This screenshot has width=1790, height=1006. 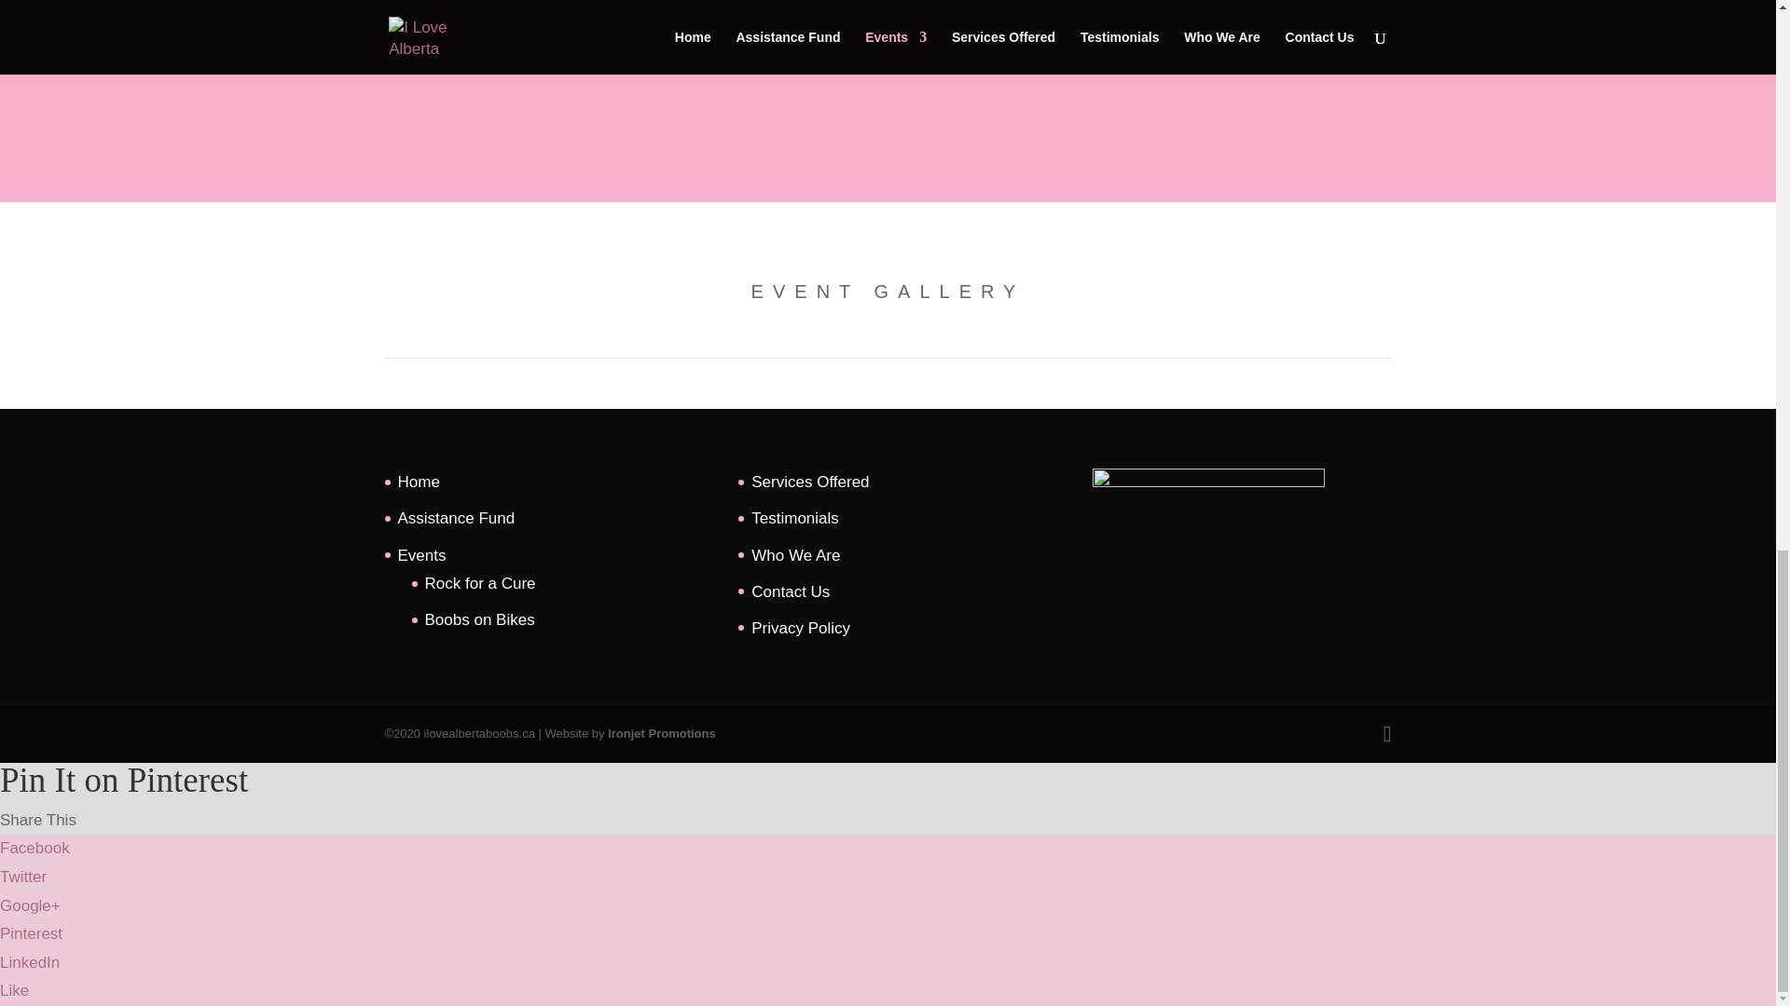 I want to click on Assistance Fund, so click(x=456, y=518).